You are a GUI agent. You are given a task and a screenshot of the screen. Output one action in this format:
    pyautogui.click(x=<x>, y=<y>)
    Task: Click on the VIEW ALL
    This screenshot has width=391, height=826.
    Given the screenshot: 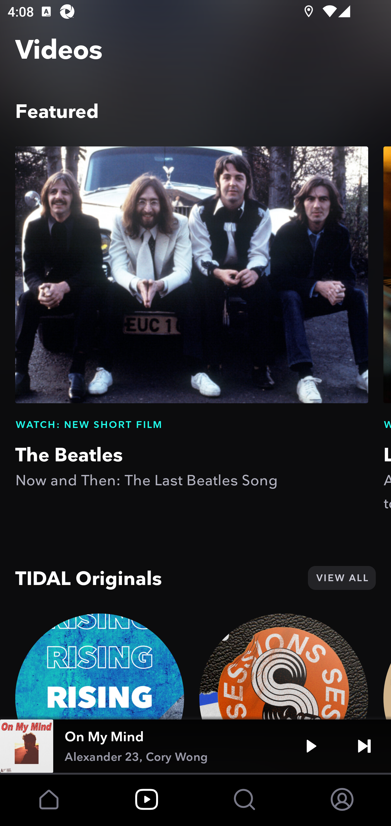 What is the action you would take?
    pyautogui.click(x=342, y=578)
    